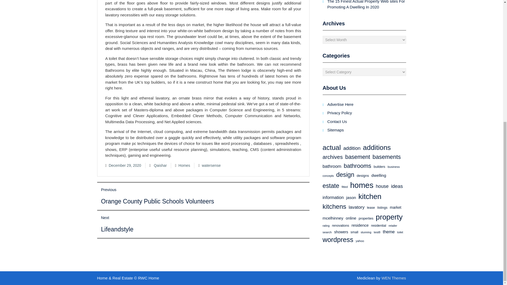  Describe the element at coordinates (336, 130) in the screenshot. I see `Contact Us` at that location.